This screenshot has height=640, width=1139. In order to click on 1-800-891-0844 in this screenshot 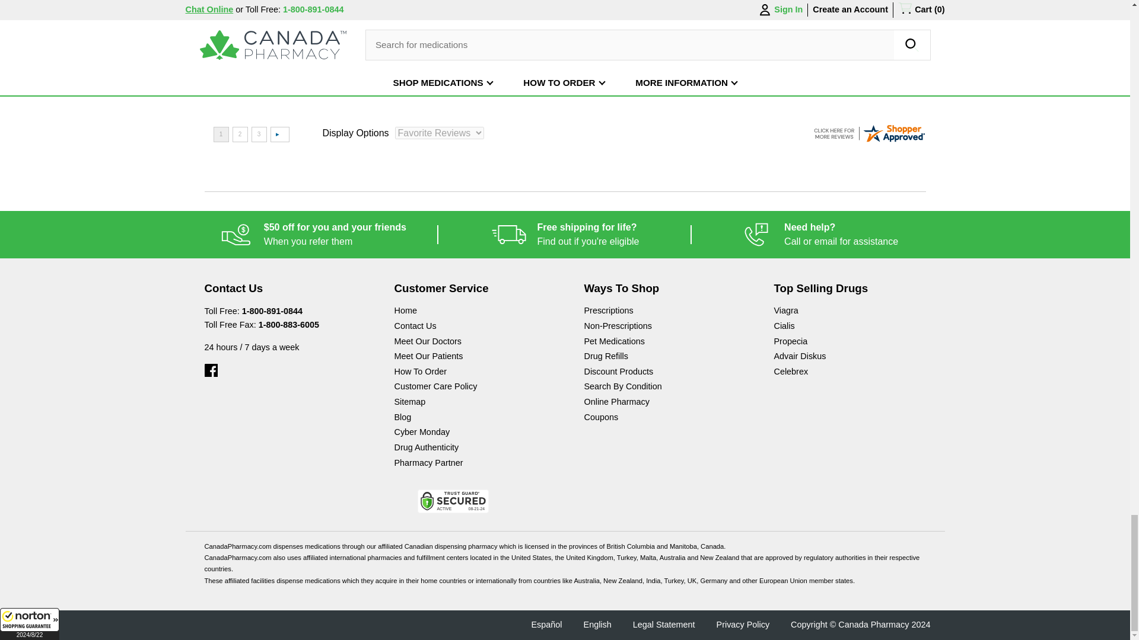, I will do `click(470, 312)`.